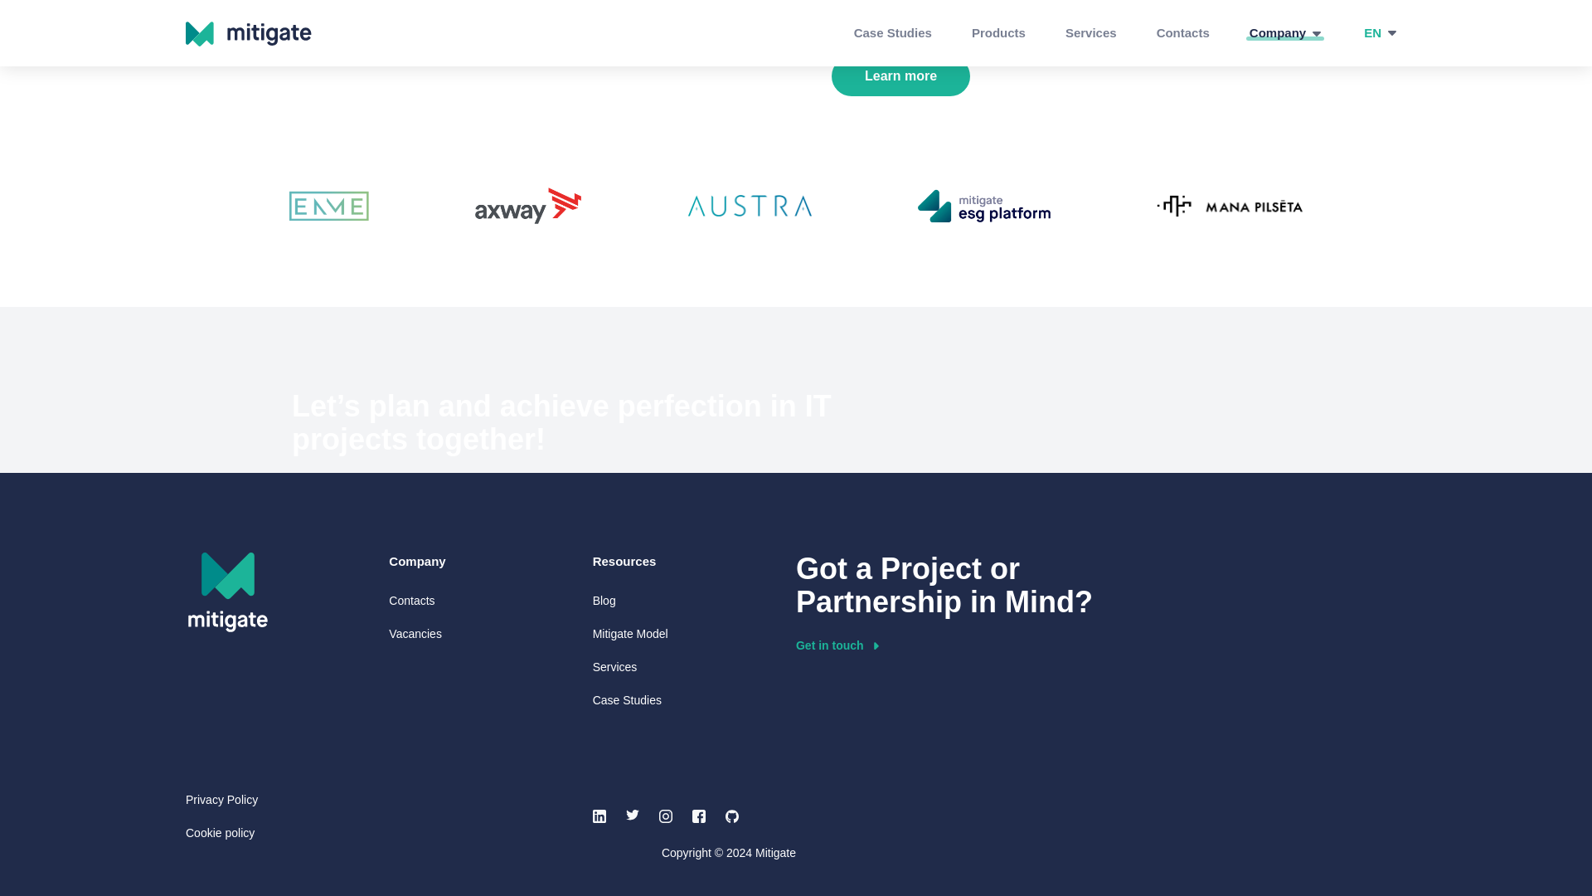  What do you see at coordinates (415, 634) in the screenshot?
I see `Vacancies` at bounding box center [415, 634].